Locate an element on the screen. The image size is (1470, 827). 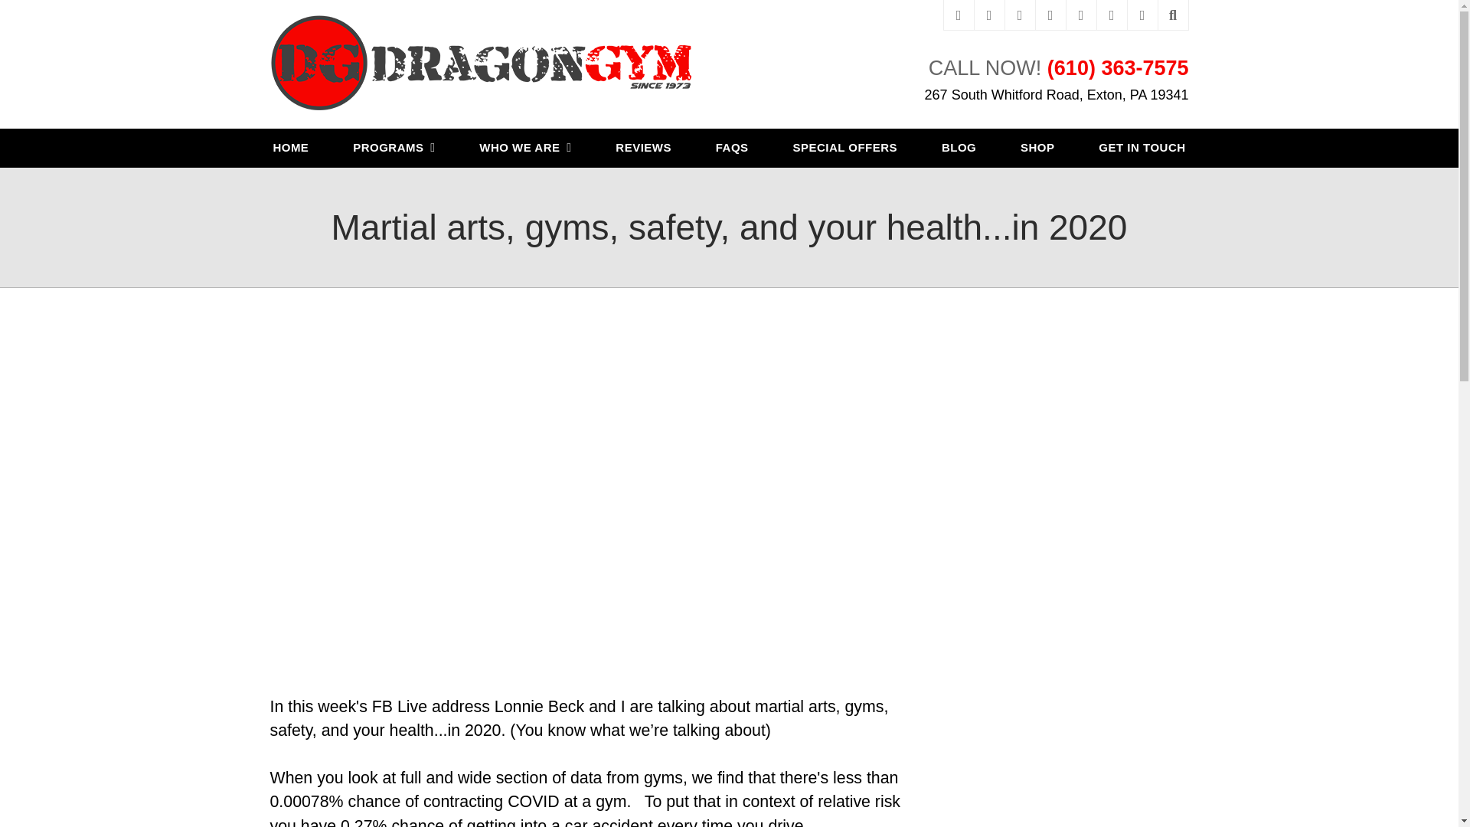
PROGRAMS is located at coordinates (394, 149).